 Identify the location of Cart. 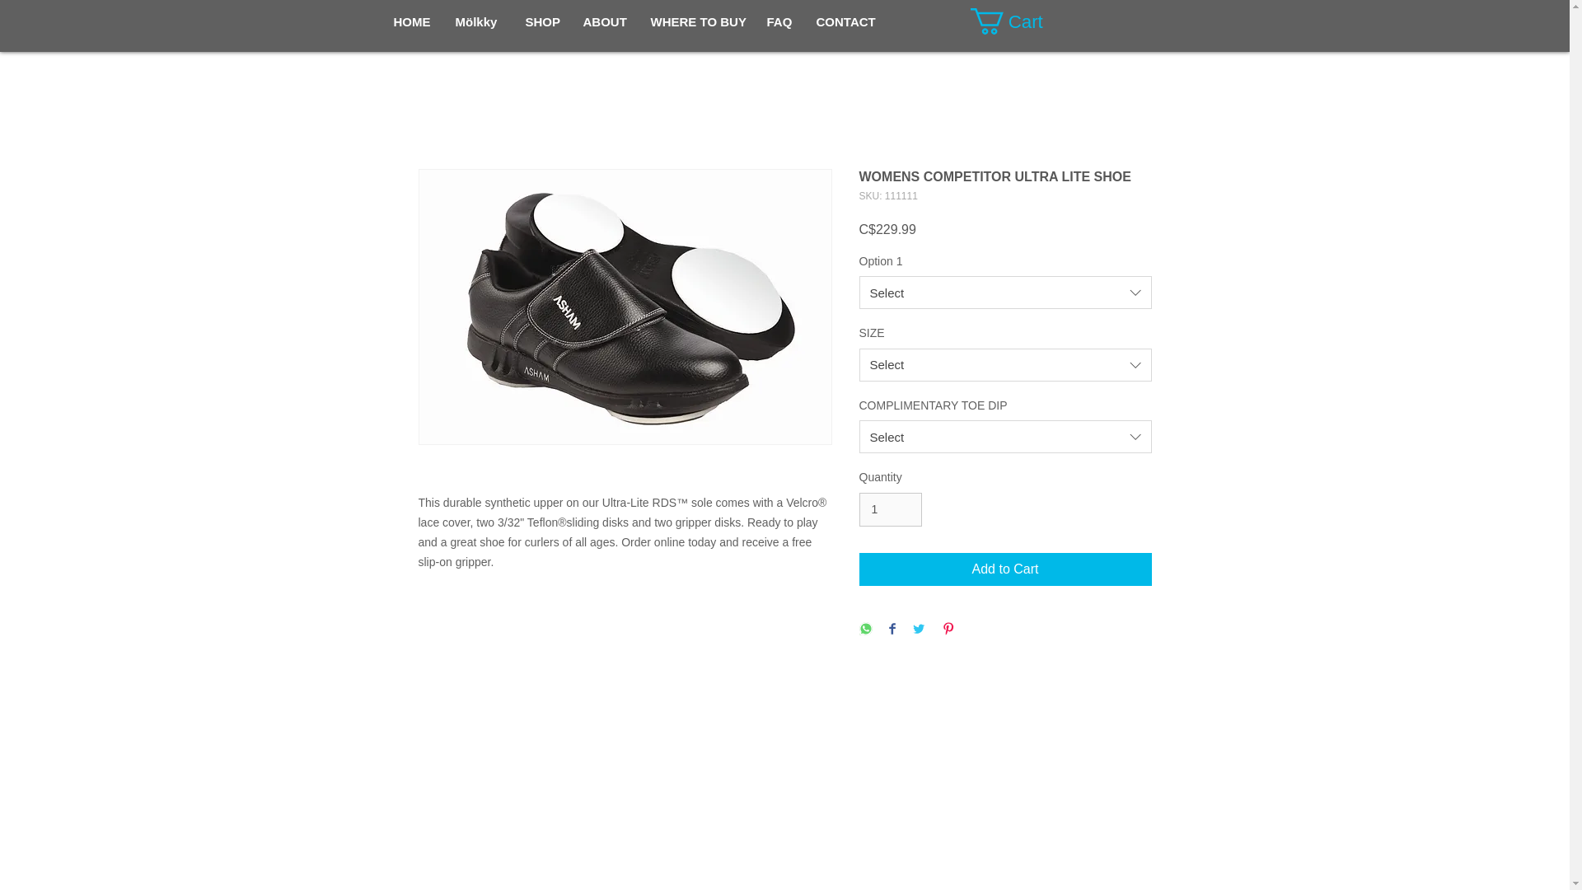
(1022, 21).